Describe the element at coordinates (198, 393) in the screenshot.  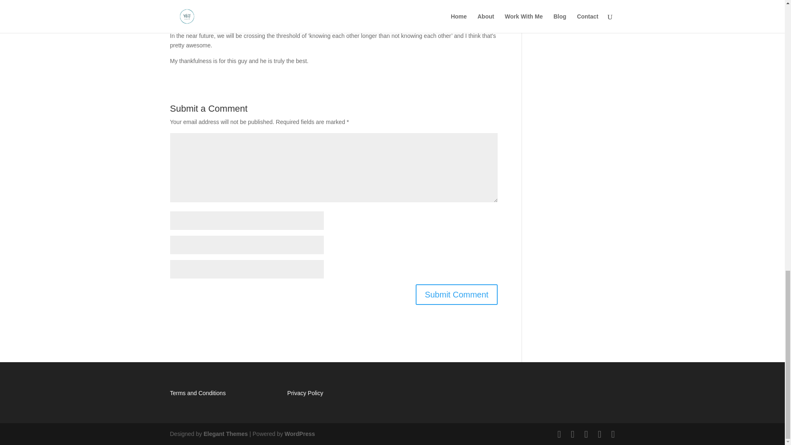
I see `Terms and Conditions` at that location.